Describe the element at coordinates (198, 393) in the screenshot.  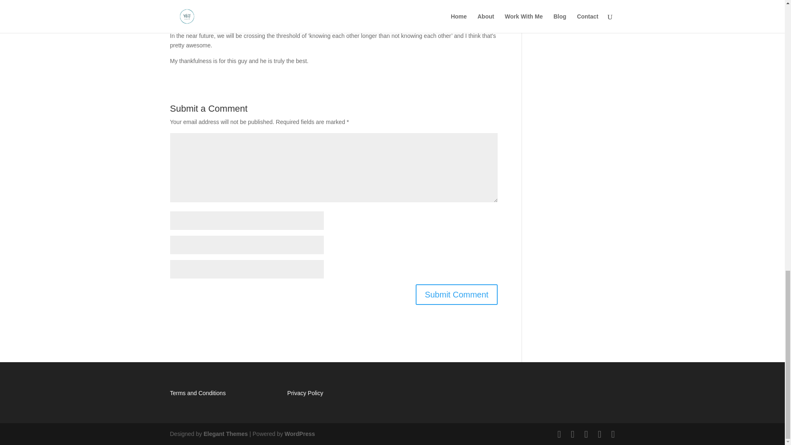
I see `Terms and Conditions` at that location.